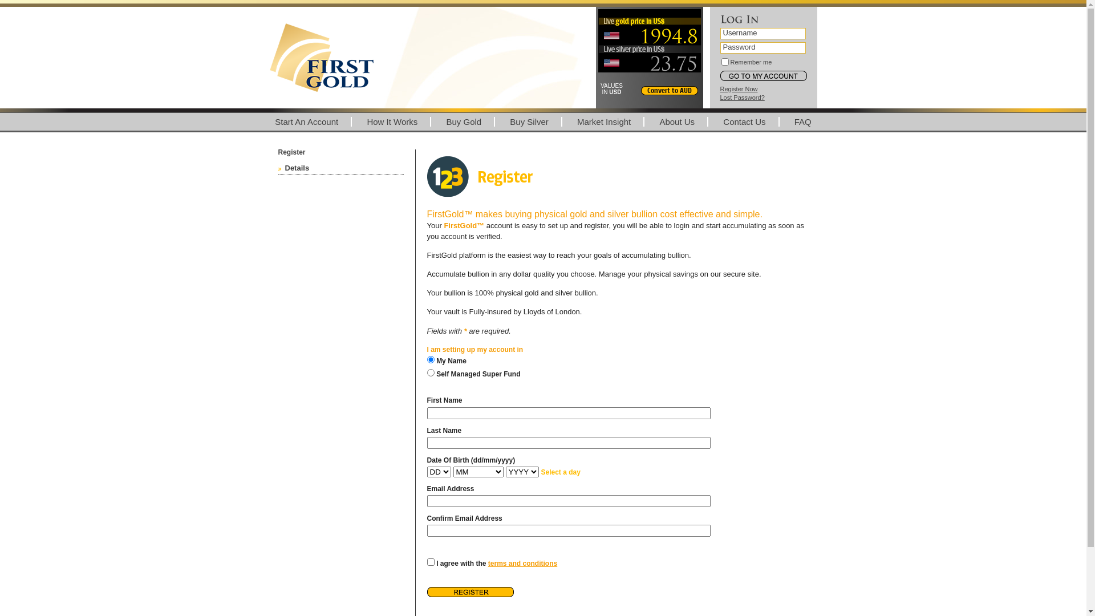  I want to click on Start An Account, so click(307, 122).